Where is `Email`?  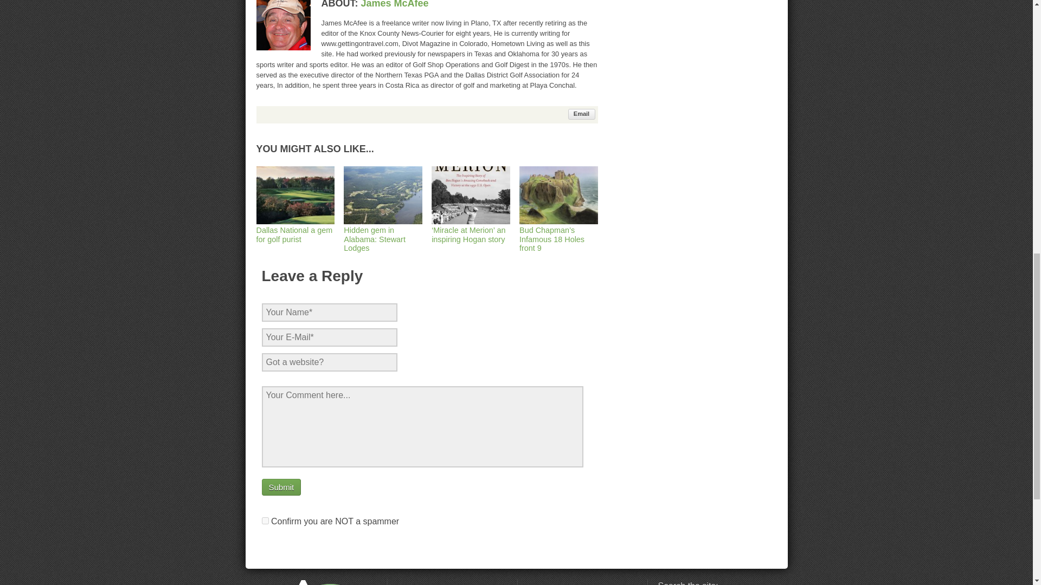
Email is located at coordinates (582, 114).